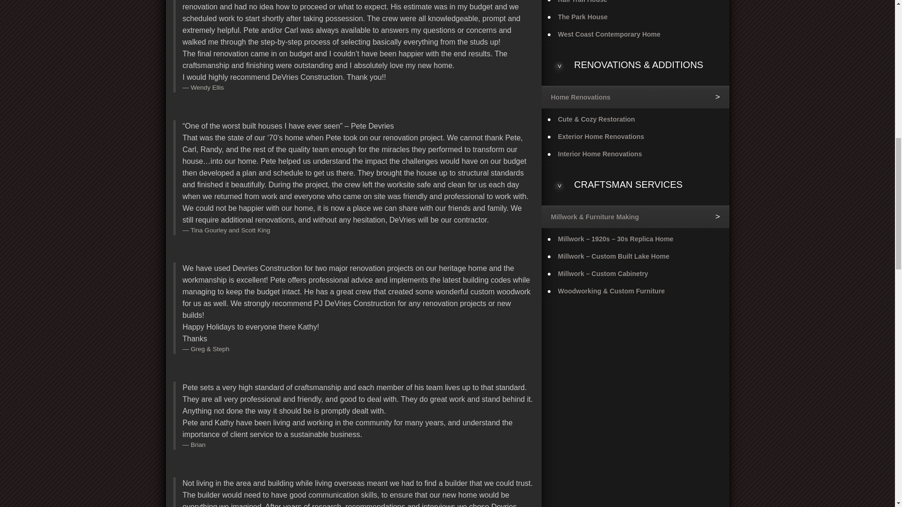  Describe the element at coordinates (635, 34) in the screenshot. I see `West Coast Contemporary Home` at that location.